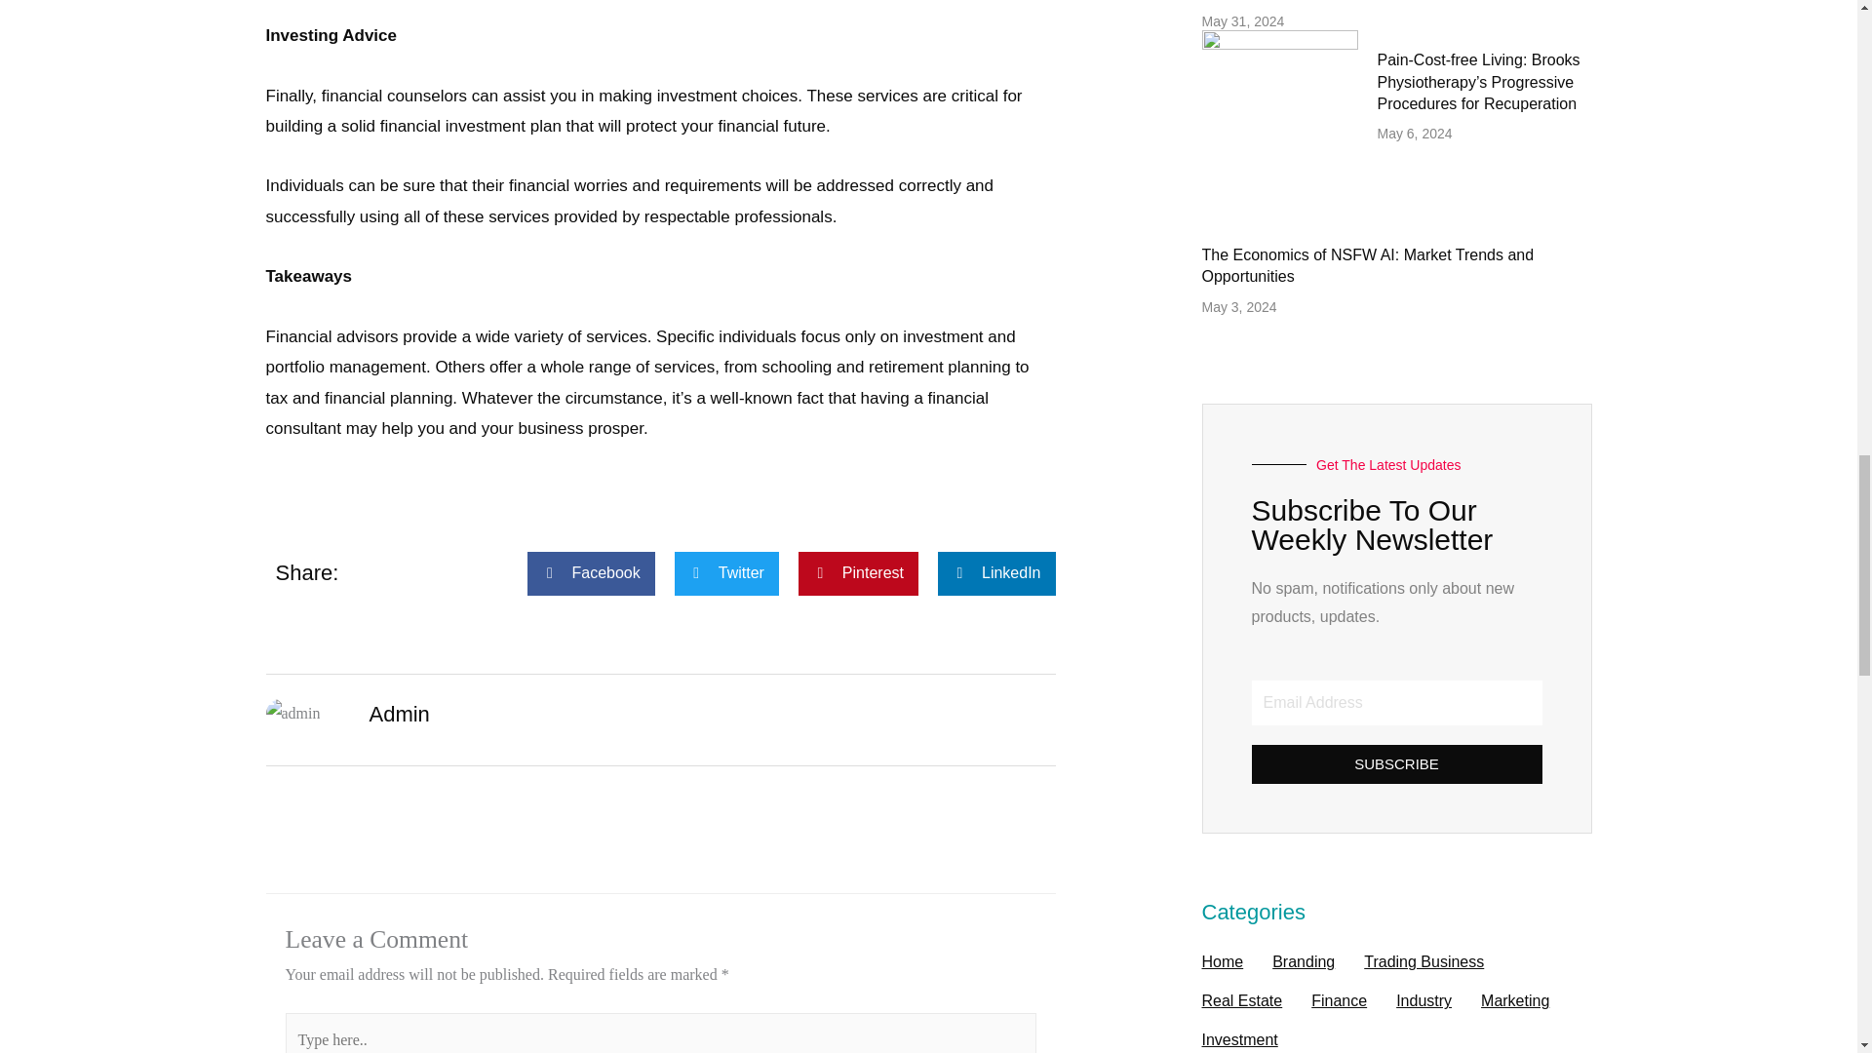 The image size is (1872, 1053). I want to click on Real Estate, so click(1242, 1000).